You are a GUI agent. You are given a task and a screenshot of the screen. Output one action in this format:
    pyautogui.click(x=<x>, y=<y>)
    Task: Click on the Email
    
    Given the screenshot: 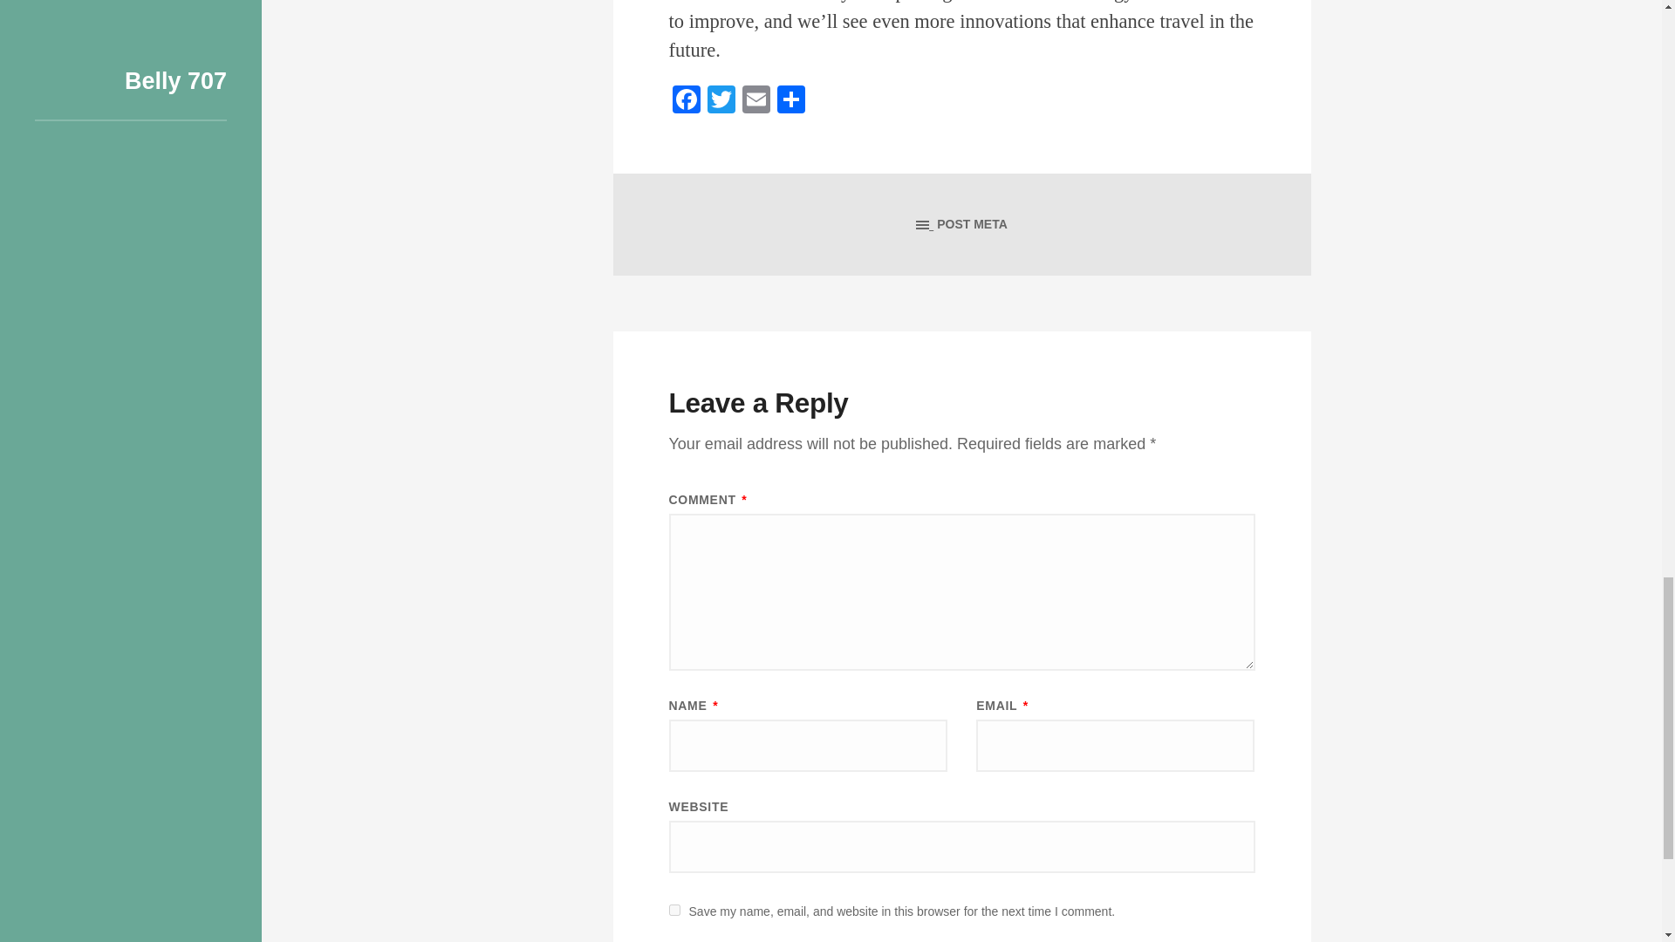 What is the action you would take?
    pyautogui.click(x=755, y=101)
    